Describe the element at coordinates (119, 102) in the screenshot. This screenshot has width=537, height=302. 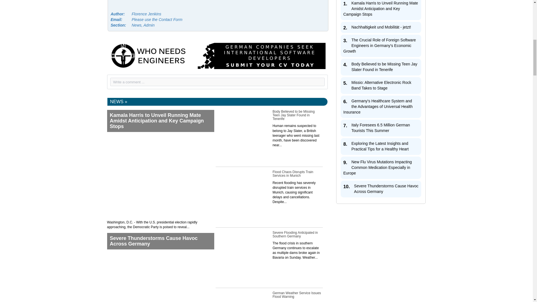
I see `News` at that location.